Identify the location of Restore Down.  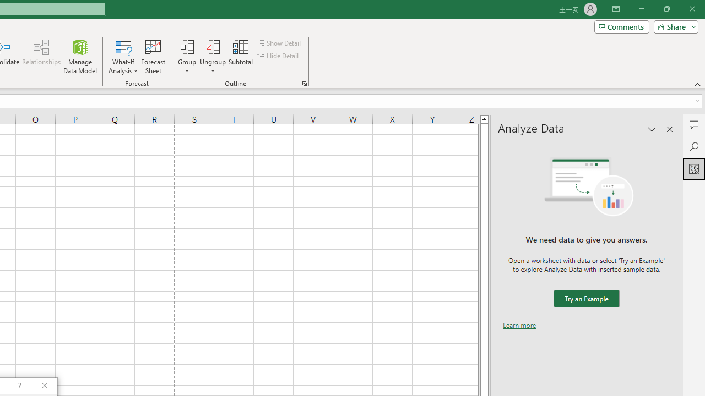
(666, 9).